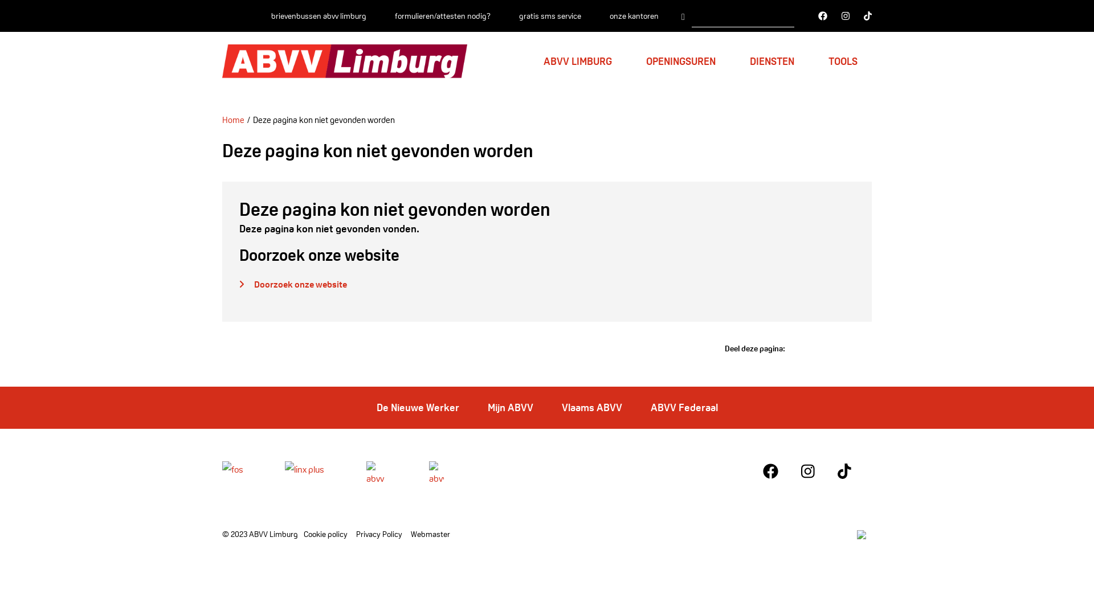 Image resolution: width=1094 pixels, height=615 pixels. I want to click on Share to Facebook, so click(796, 348).